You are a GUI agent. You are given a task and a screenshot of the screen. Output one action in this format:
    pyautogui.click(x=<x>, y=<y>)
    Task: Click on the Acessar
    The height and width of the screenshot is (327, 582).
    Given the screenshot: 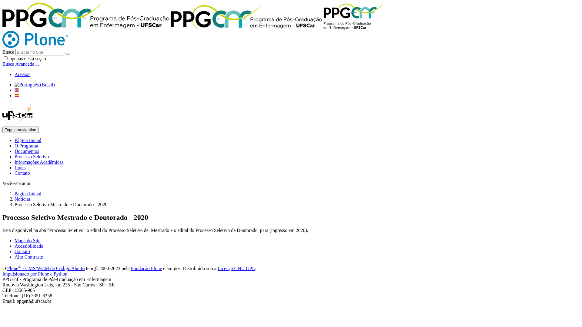 What is the action you would take?
    pyautogui.click(x=22, y=74)
    